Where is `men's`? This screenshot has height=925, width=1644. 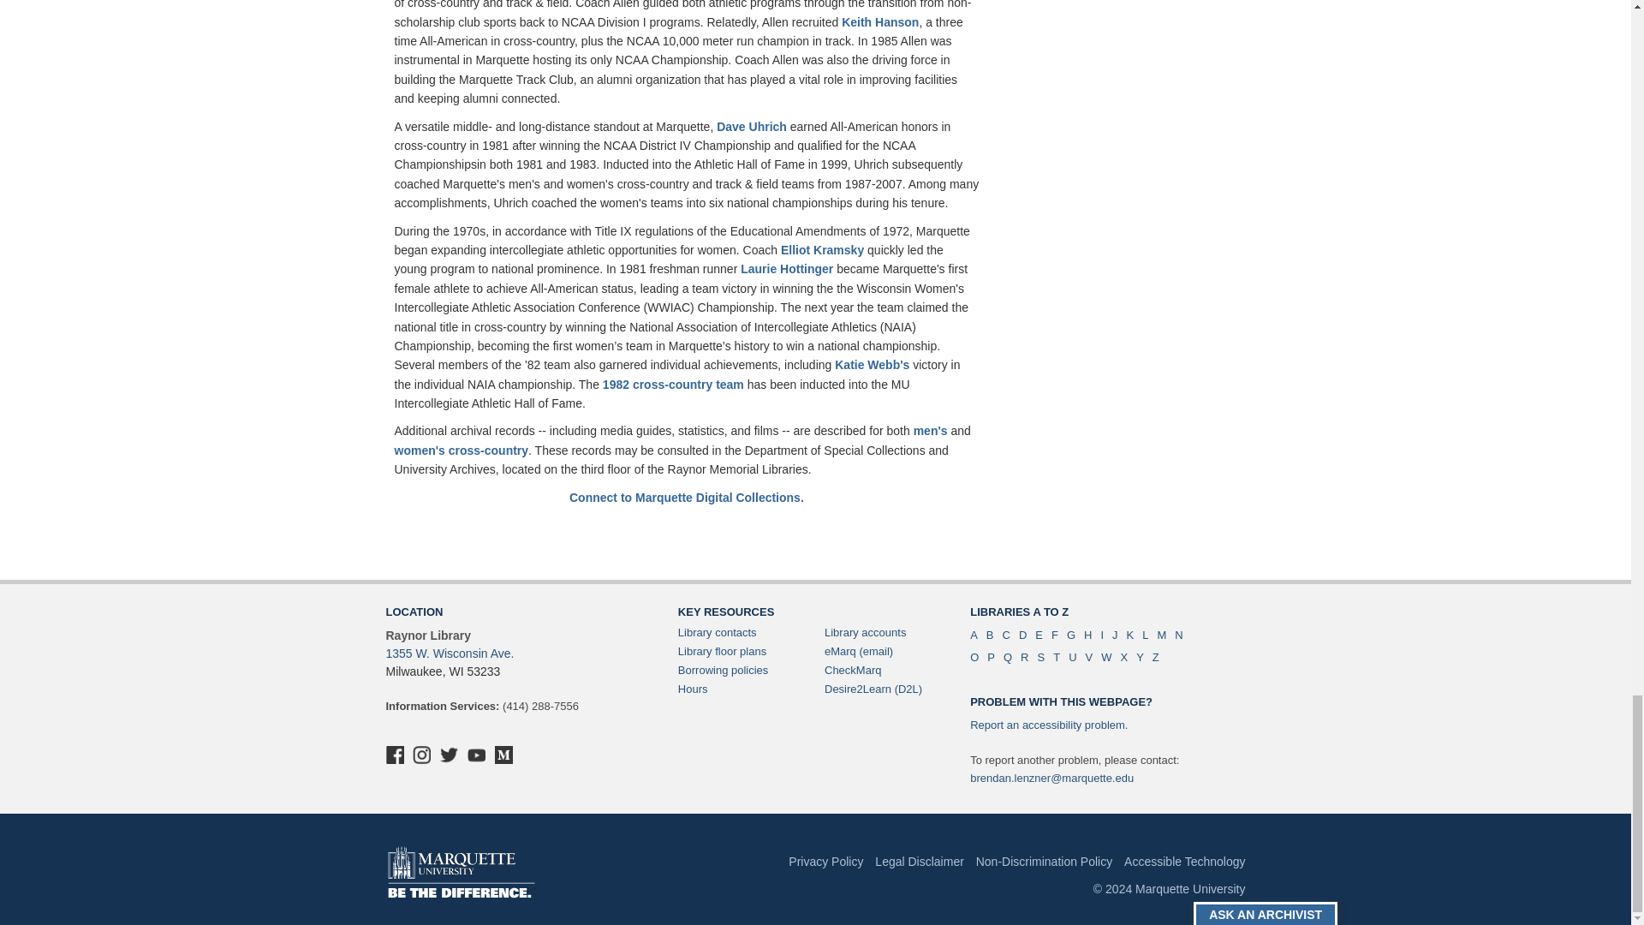
men's is located at coordinates (931, 430).